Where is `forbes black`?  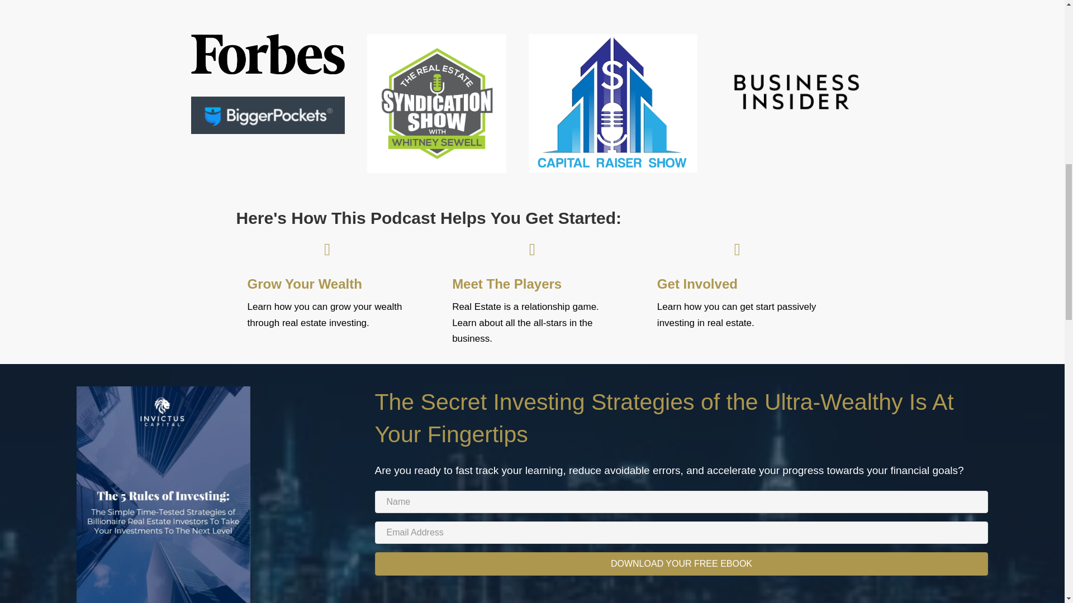
forbes black is located at coordinates (268, 54).